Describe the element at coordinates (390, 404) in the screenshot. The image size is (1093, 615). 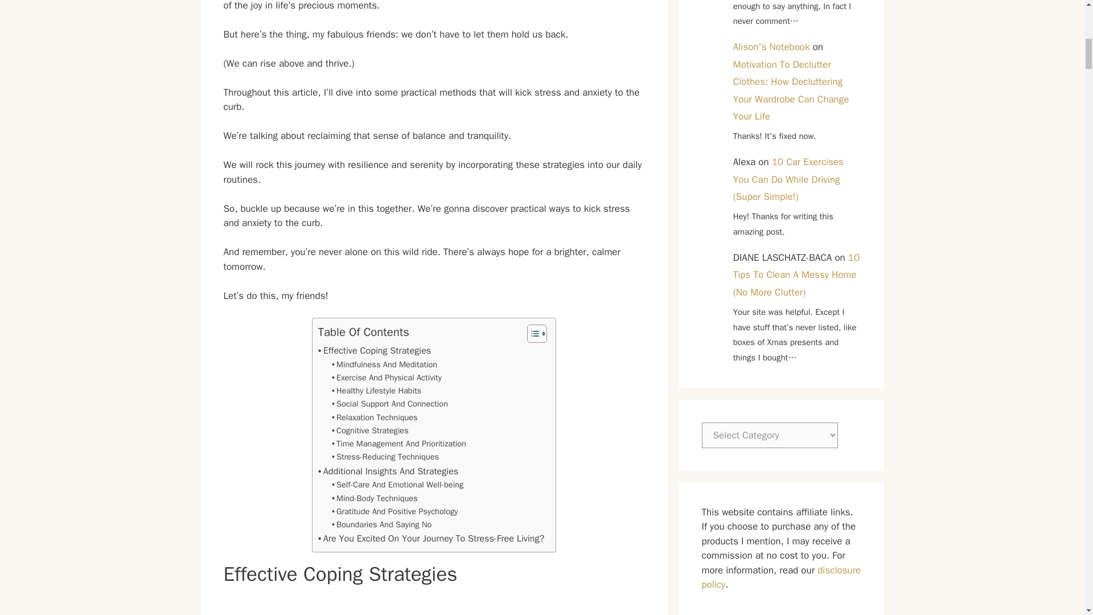
I see `Social Support And Connection` at that location.